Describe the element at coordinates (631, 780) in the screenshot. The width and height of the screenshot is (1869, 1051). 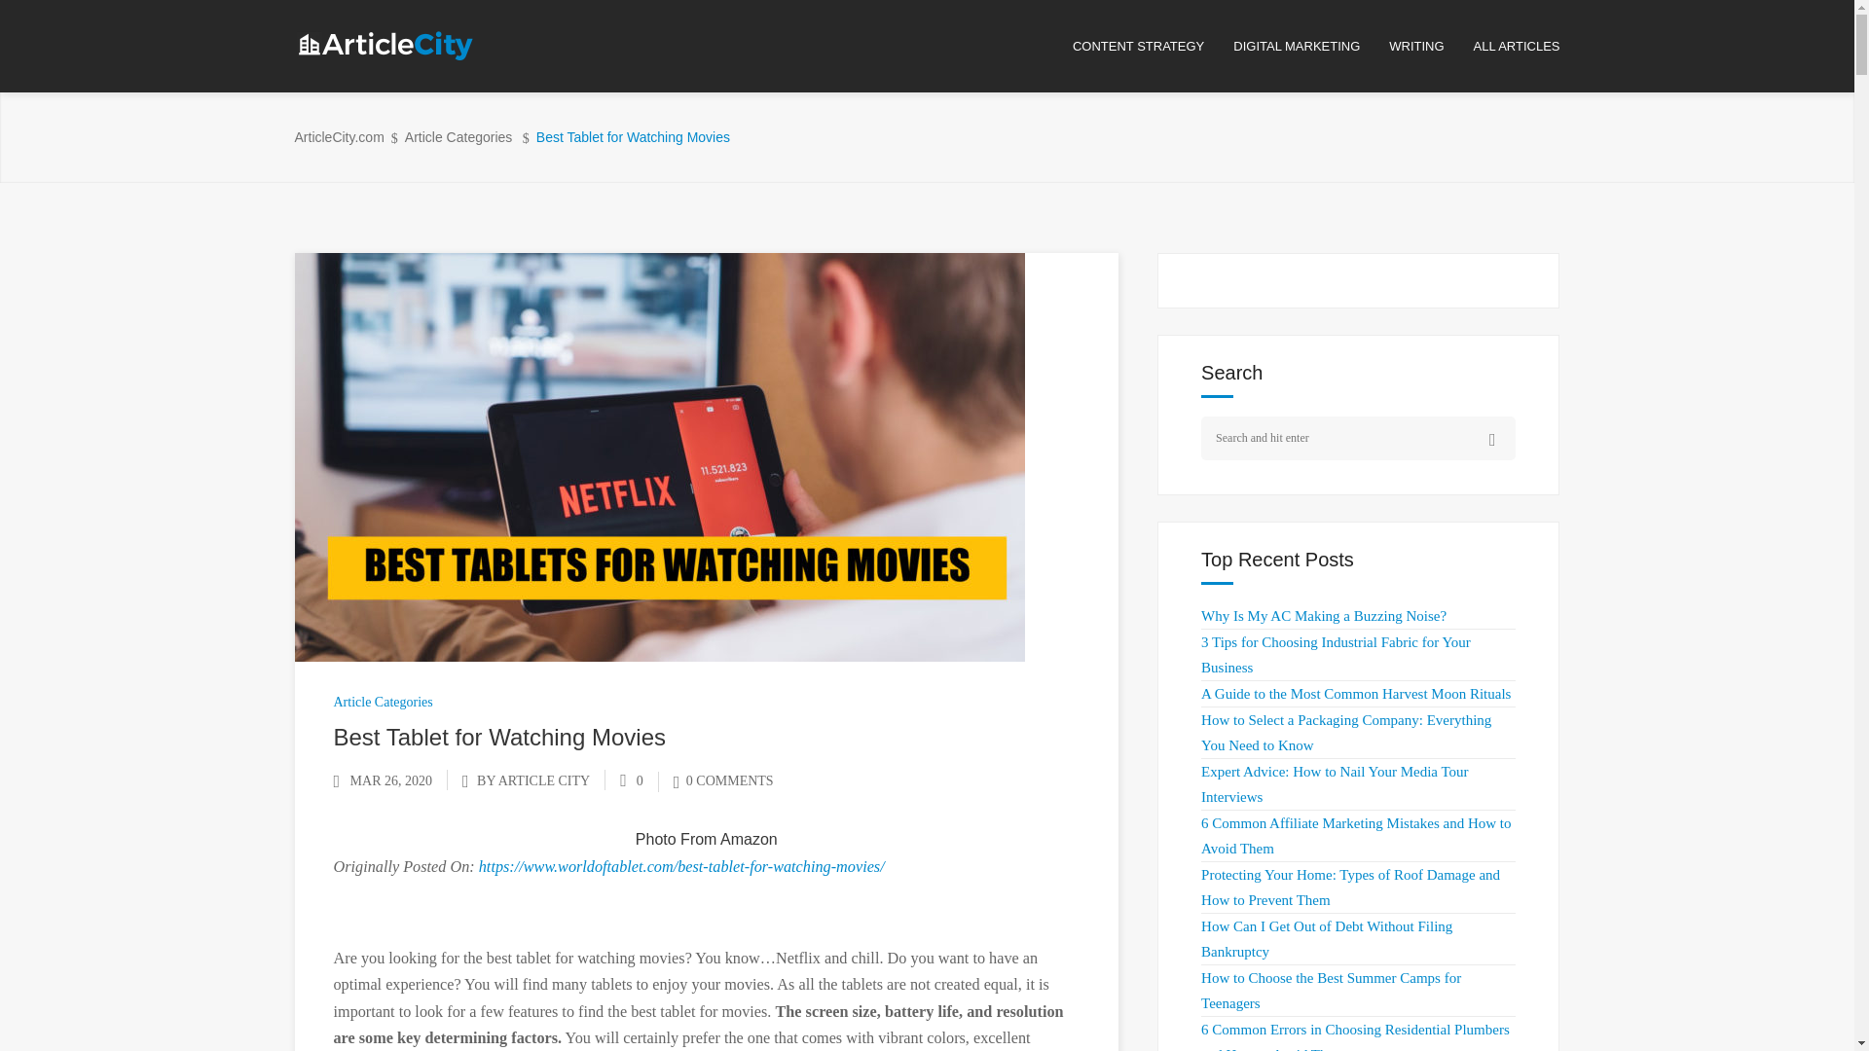
I see `Like this` at that location.